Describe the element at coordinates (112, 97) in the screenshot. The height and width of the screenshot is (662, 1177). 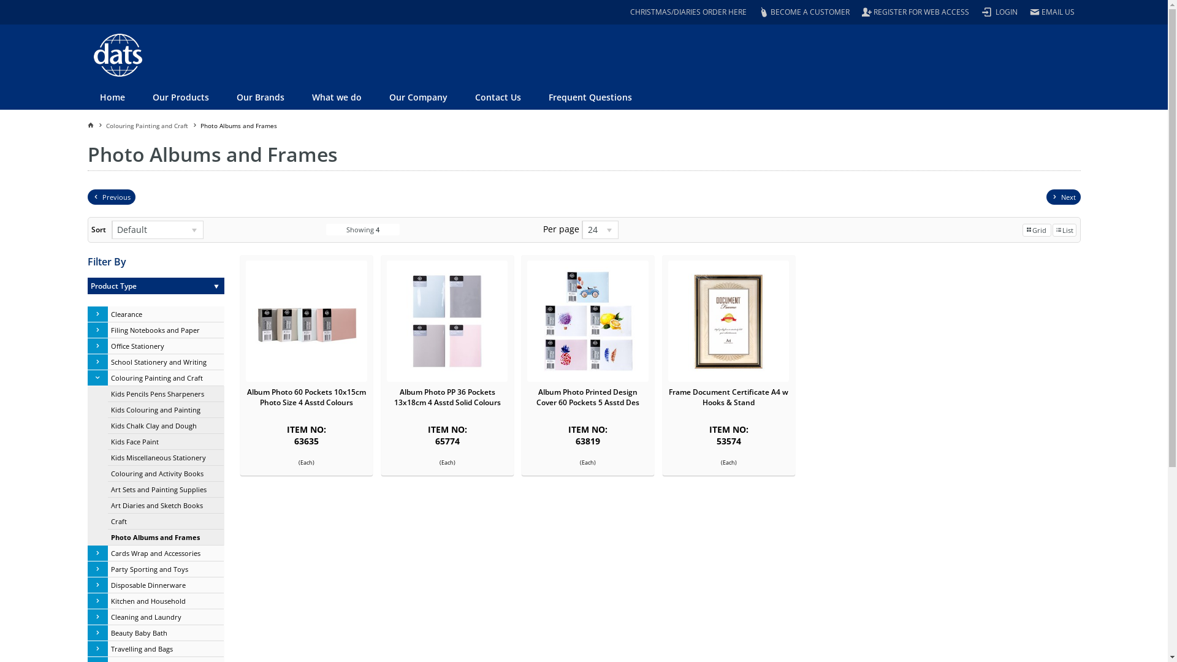
I see `Home` at that location.